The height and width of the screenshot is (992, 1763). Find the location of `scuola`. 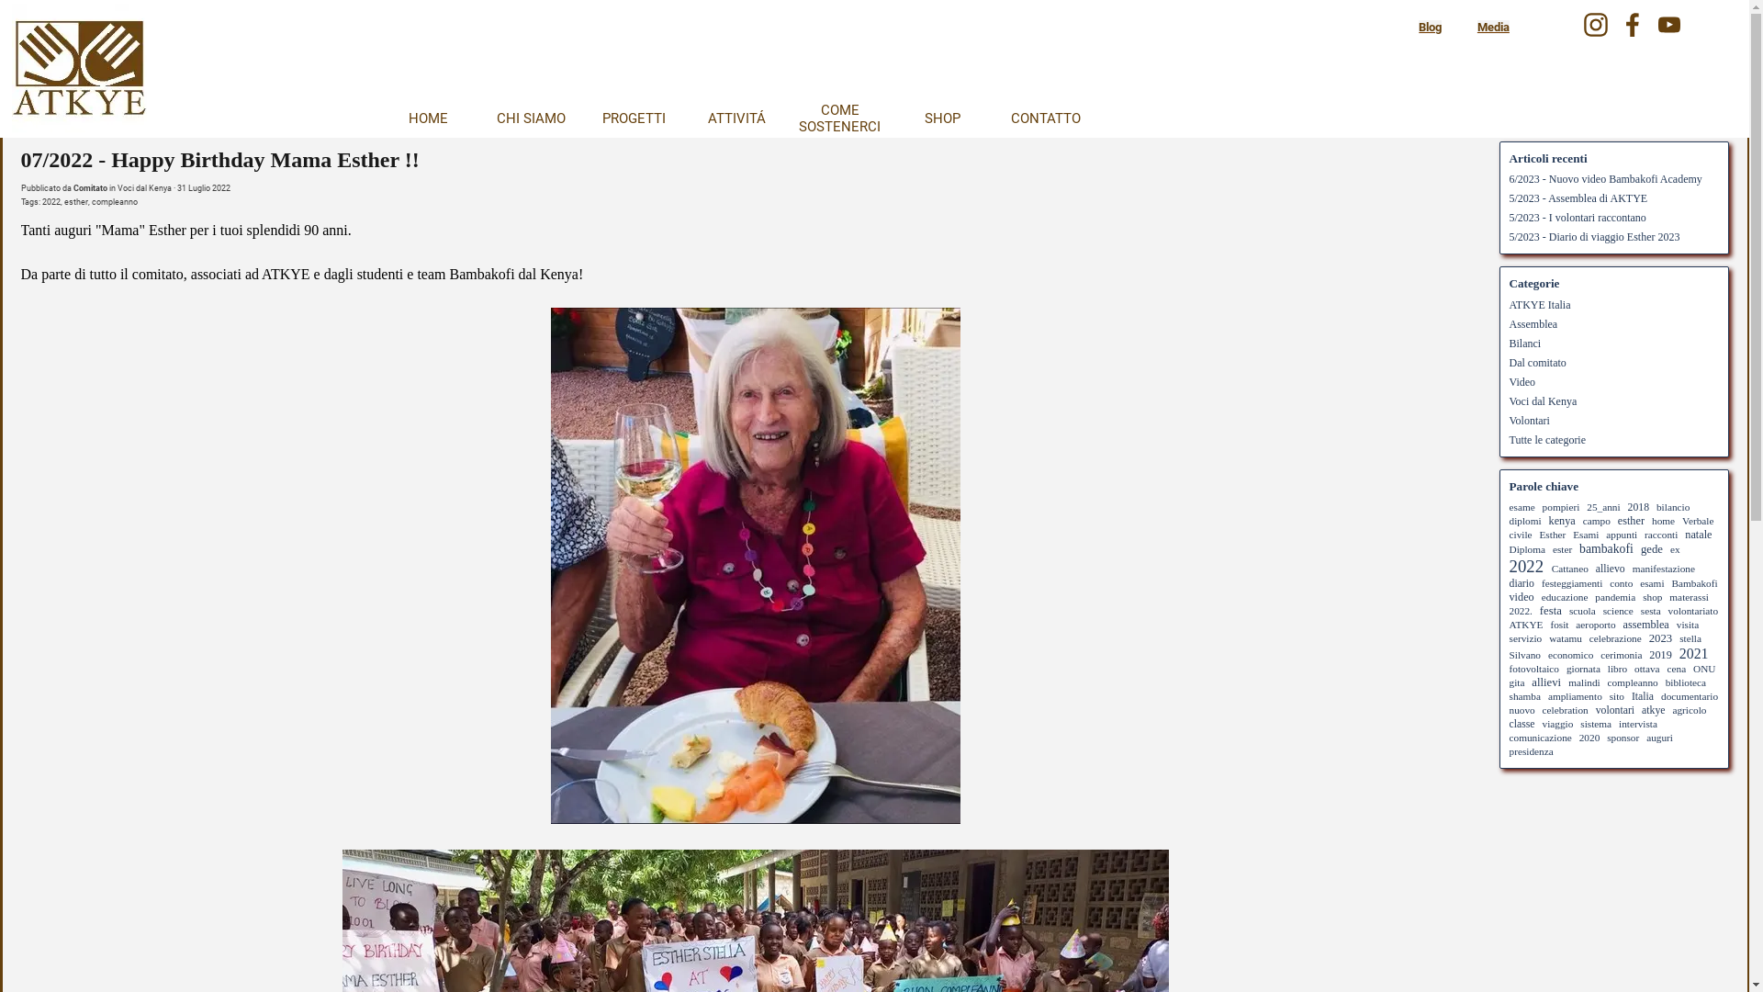

scuola is located at coordinates (1583, 611).